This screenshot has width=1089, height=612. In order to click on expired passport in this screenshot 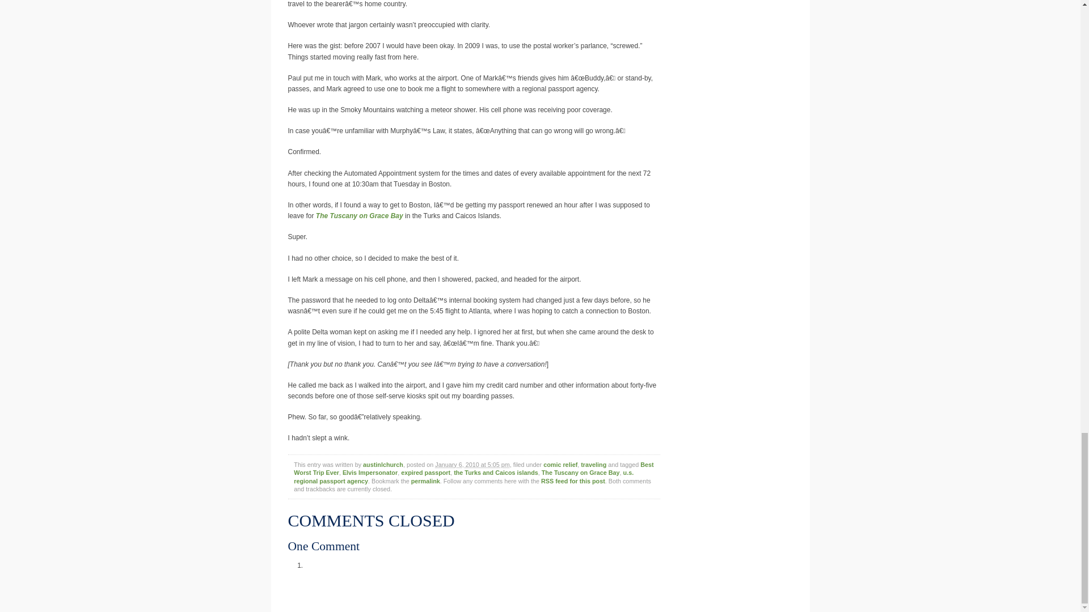, I will do `click(425, 473)`.